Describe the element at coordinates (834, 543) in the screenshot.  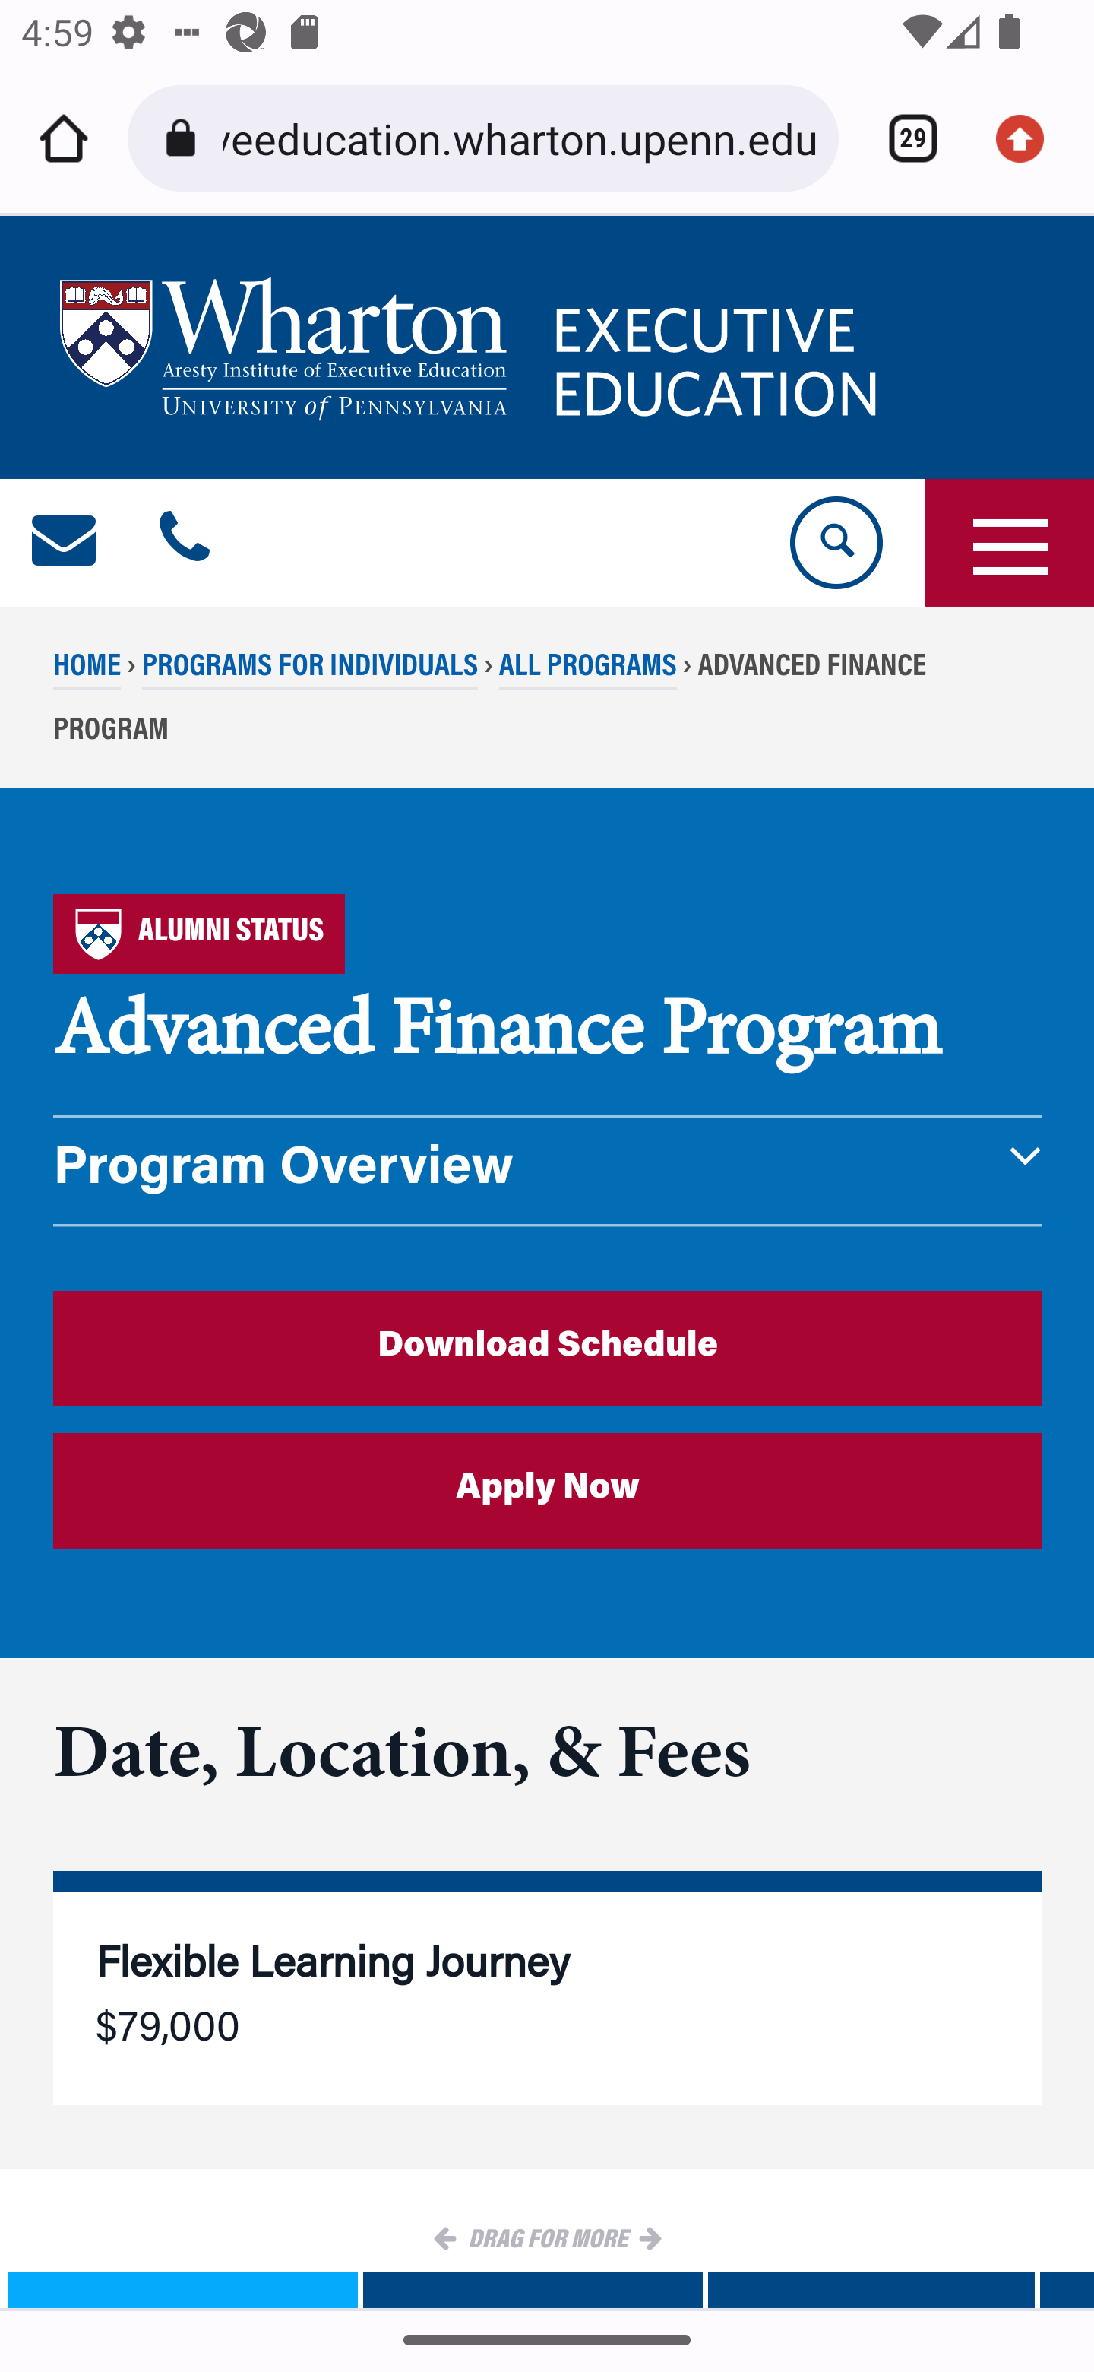
I see ` Search Wharton ` at that location.